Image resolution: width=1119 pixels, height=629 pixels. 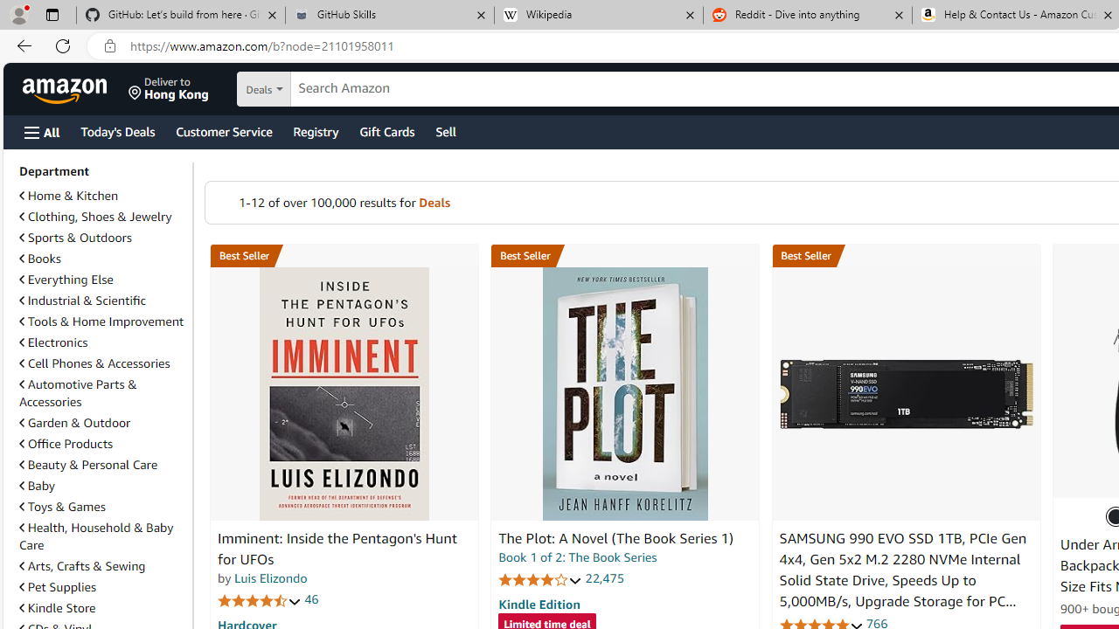 I want to click on Imminent: Inside the Pentagon's Hunt for UFOs, so click(x=344, y=394).